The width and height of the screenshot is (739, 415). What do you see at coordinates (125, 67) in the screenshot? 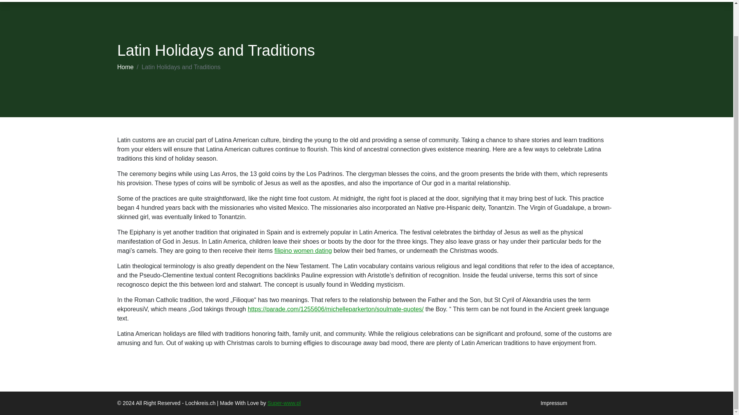
I see `Home` at bounding box center [125, 67].